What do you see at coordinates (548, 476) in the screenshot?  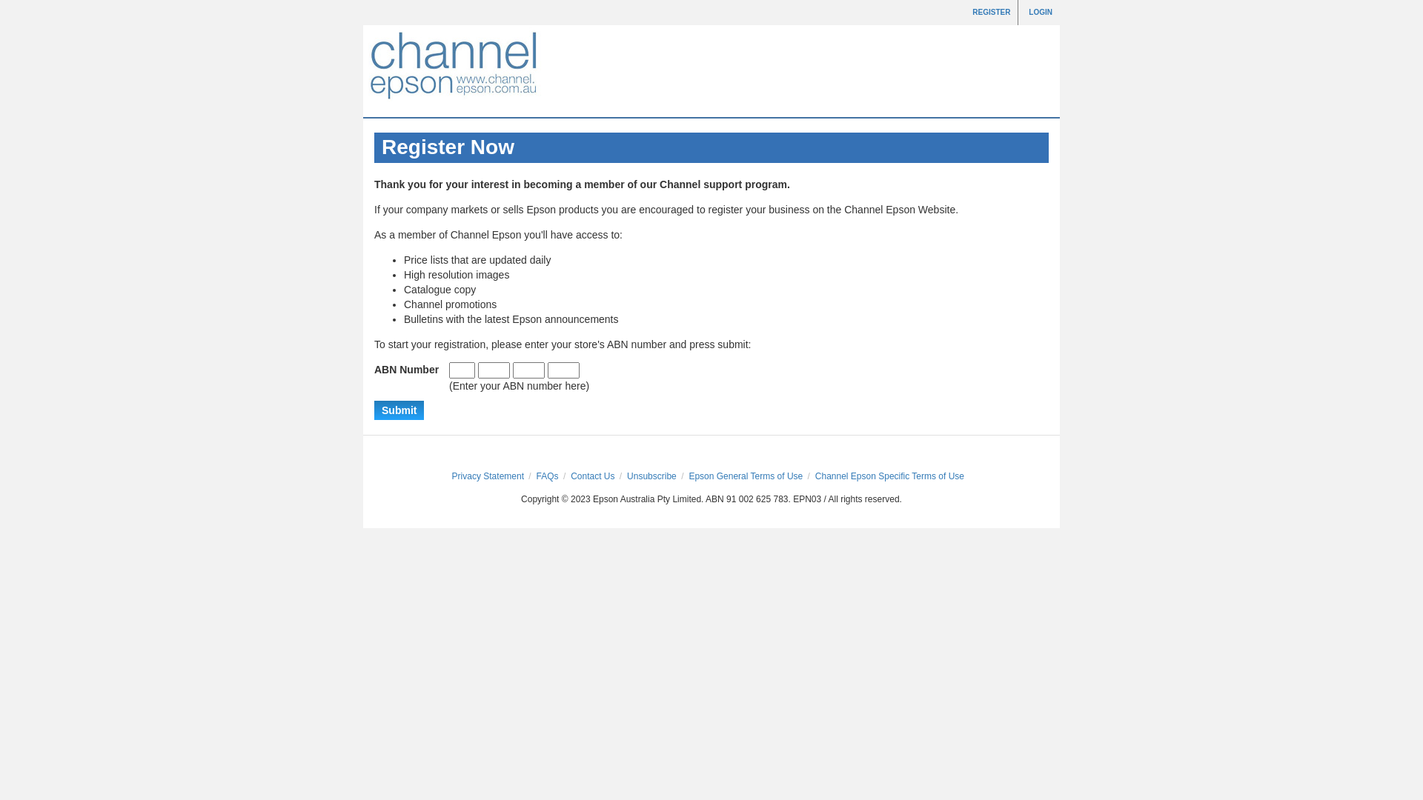 I see `FAQs` at bounding box center [548, 476].